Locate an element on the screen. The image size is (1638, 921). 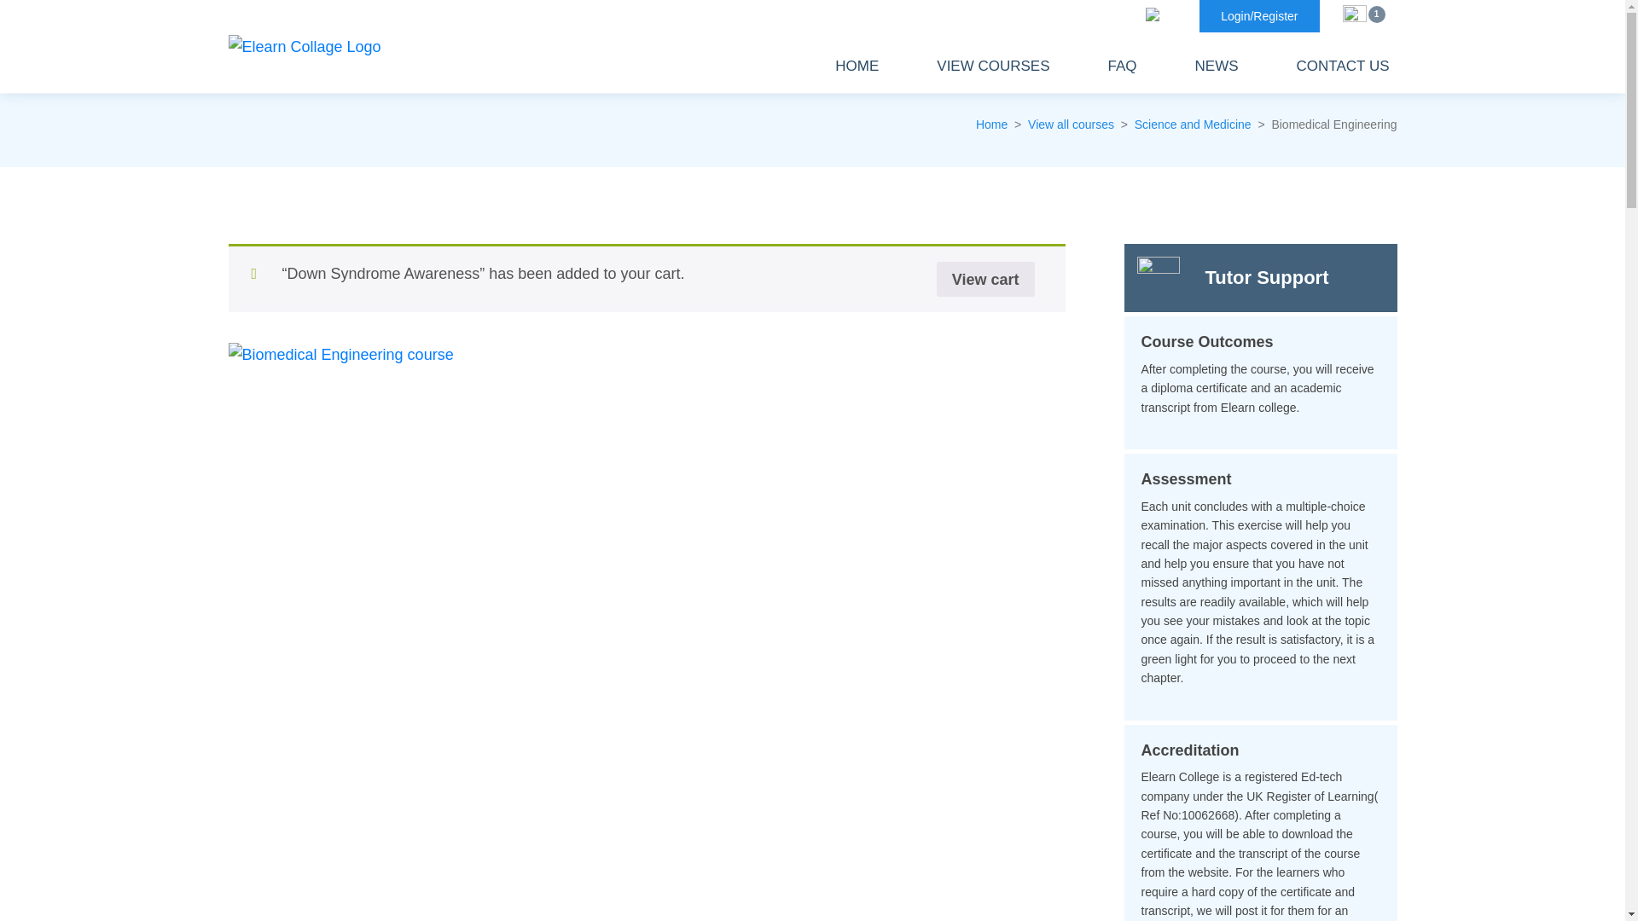
View all courses is located at coordinates (1071, 125).